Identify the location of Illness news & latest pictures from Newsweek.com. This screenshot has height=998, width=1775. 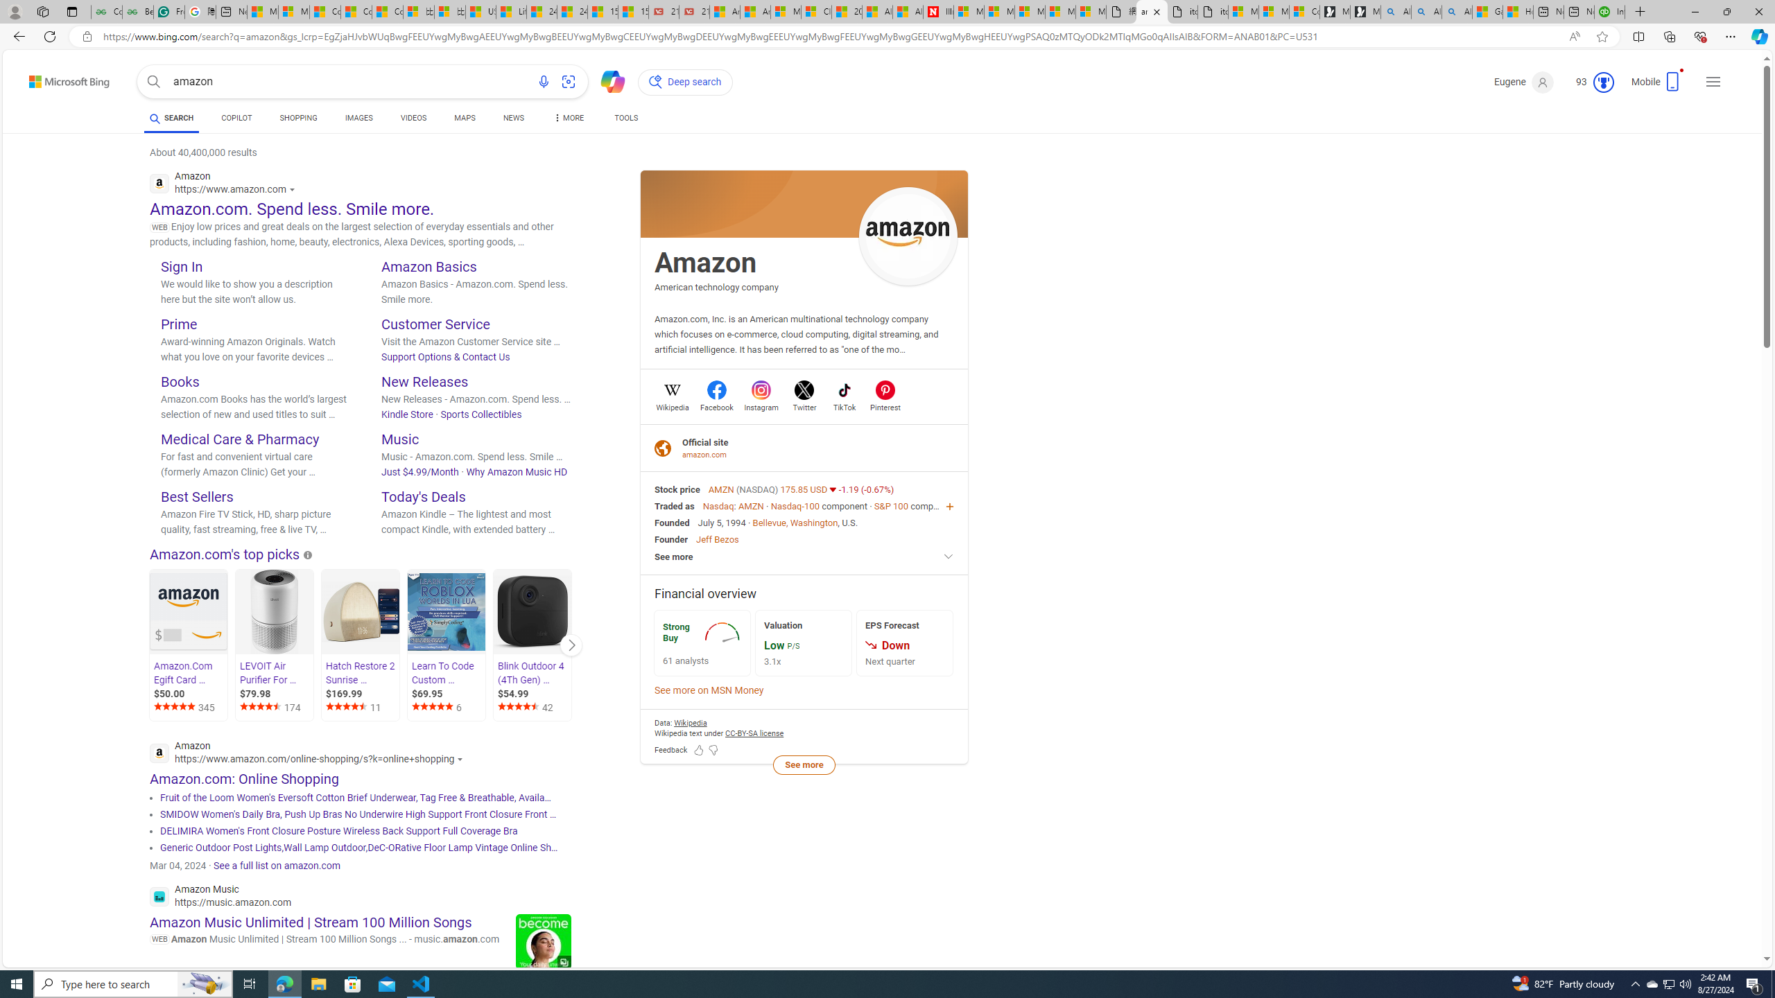
(939, 12).